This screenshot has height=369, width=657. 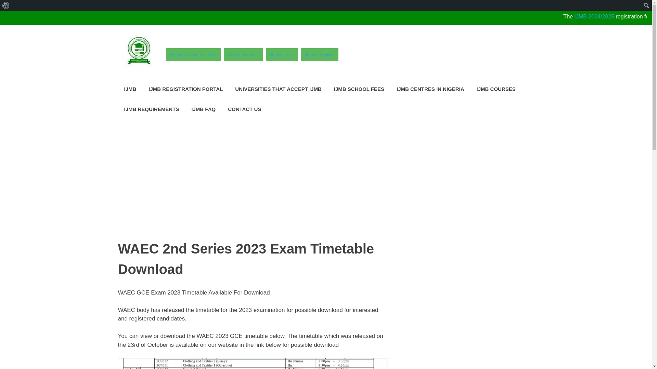 I want to click on IJMB COURSES, so click(x=496, y=89).